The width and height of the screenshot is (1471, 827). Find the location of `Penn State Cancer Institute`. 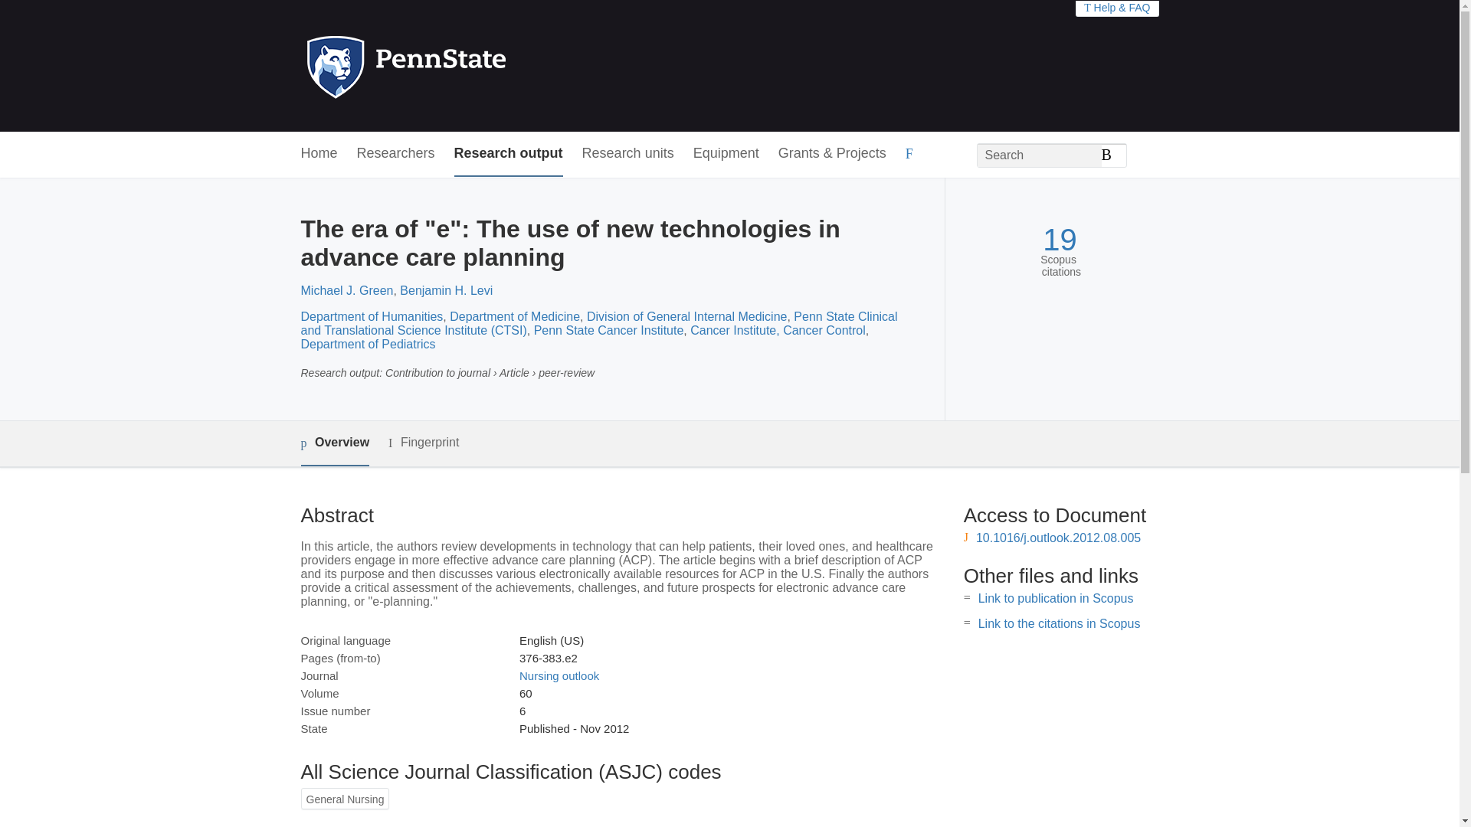

Penn State Cancer Institute is located at coordinates (608, 330).